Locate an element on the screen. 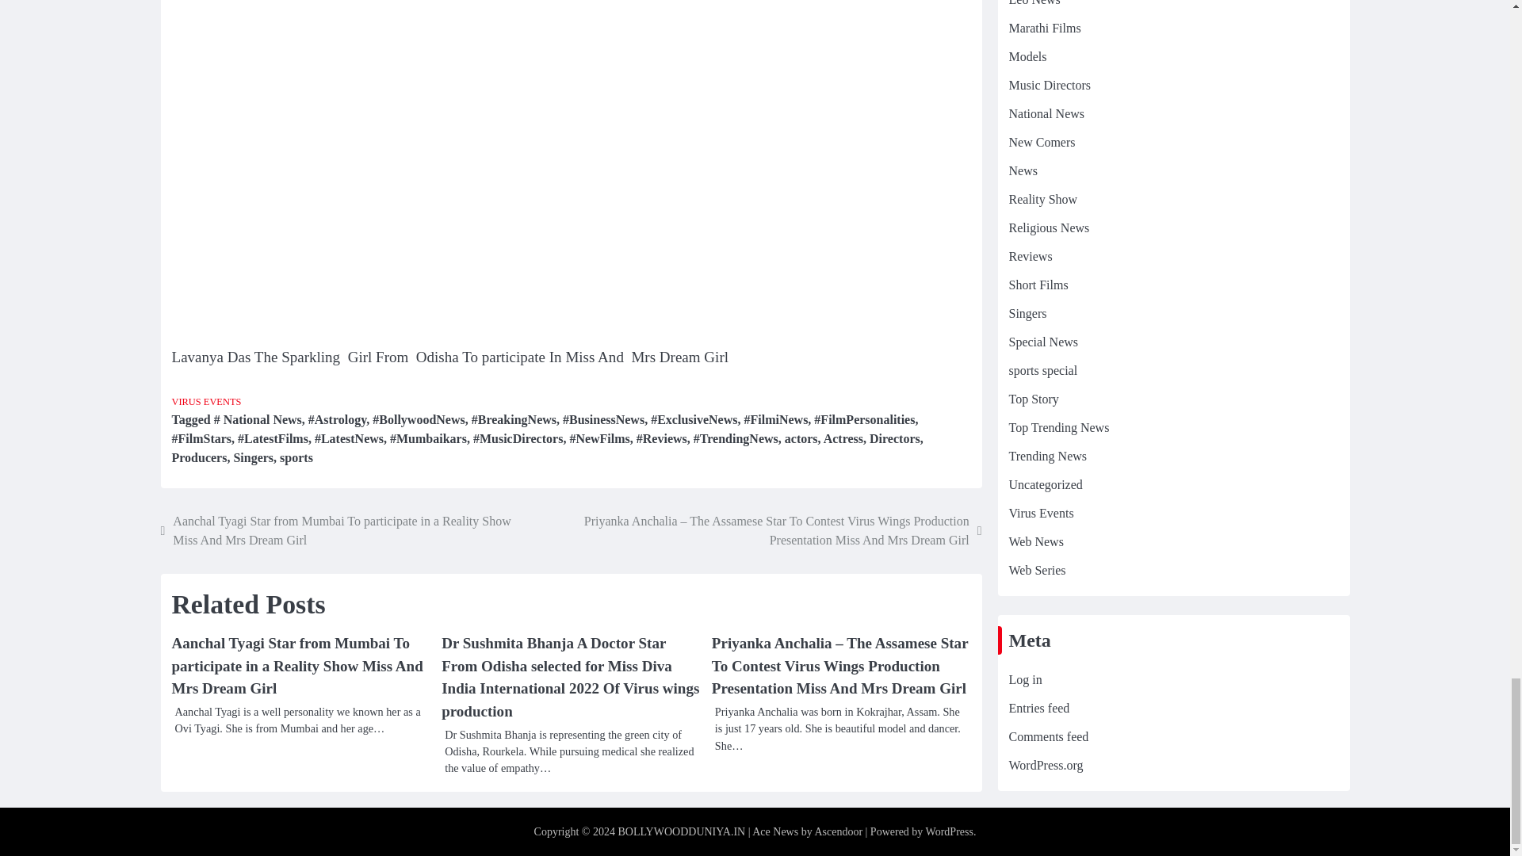  VIRUS EVENTS is located at coordinates (205, 402).